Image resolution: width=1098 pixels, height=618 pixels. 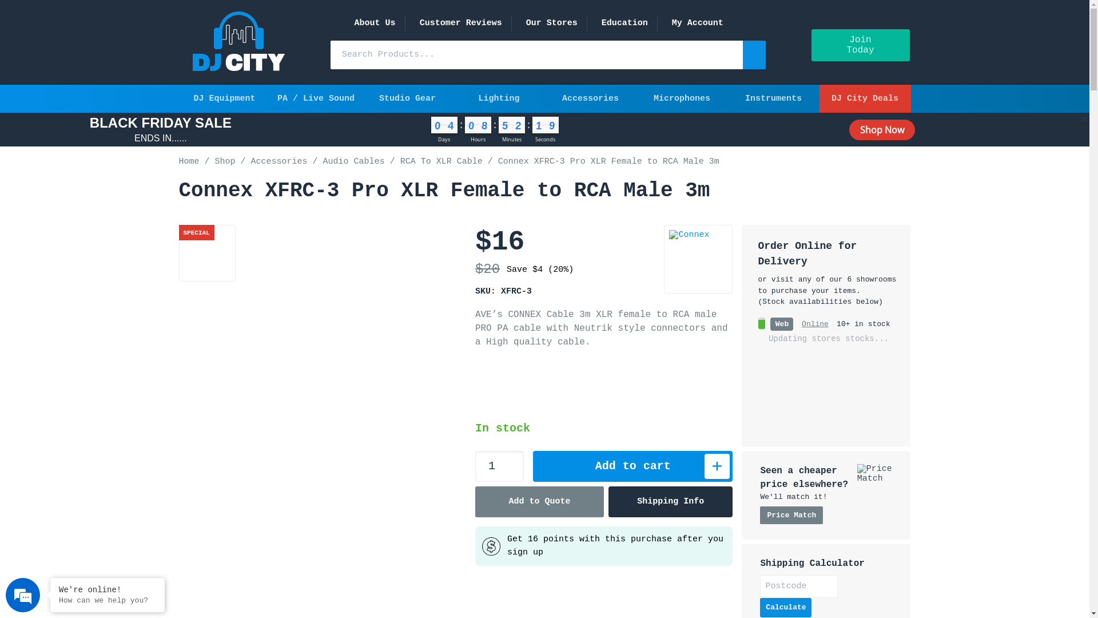 What do you see at coordinates (624, 23) in the screenshot?
I see `Education` at bounding box center [624, 23].